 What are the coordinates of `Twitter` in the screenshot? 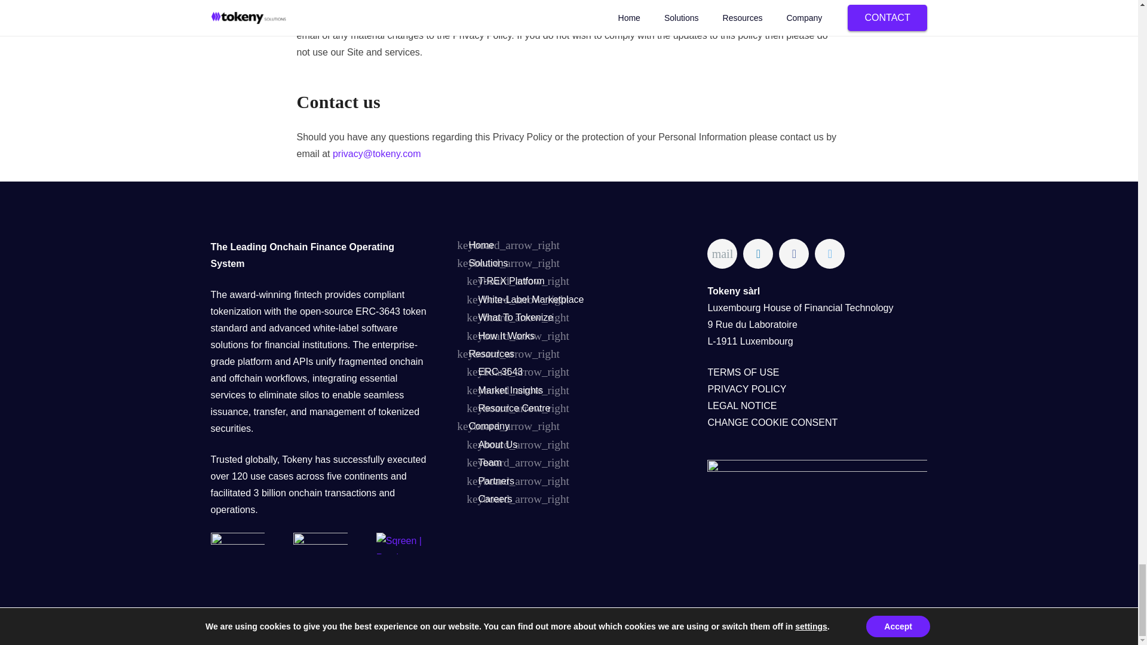 It's located at (829, 253).